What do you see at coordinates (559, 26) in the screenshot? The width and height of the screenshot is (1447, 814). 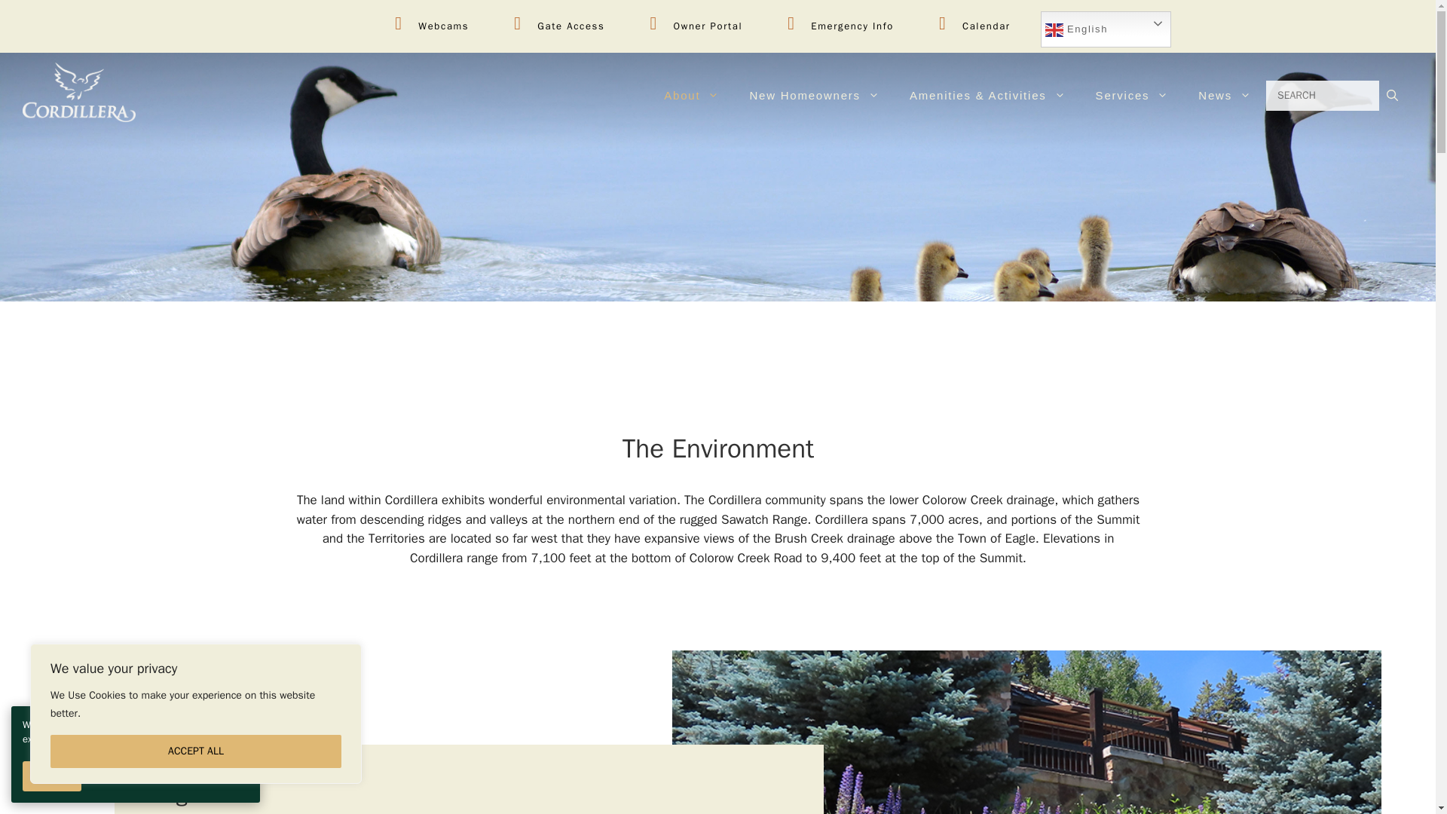 I see `Gate Access` at bounding box center [559, 26].